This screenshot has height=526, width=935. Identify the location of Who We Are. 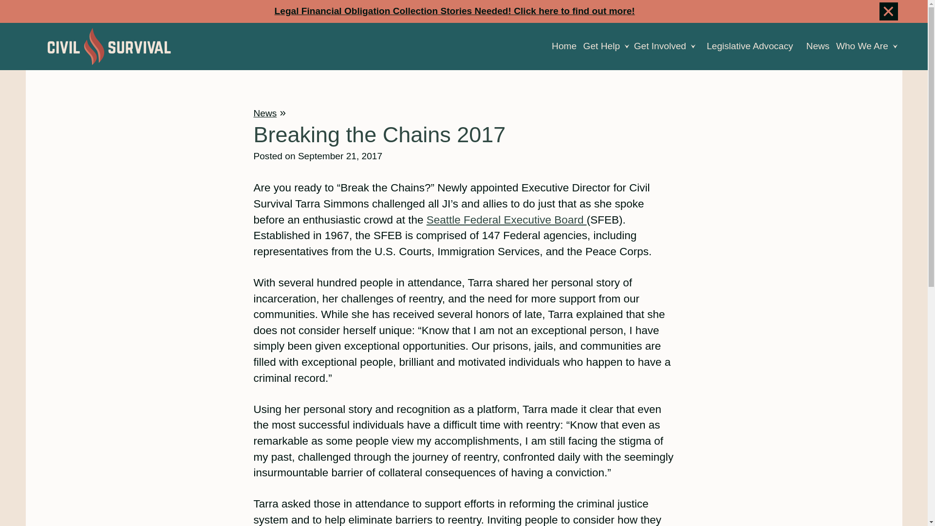
(869, 46).